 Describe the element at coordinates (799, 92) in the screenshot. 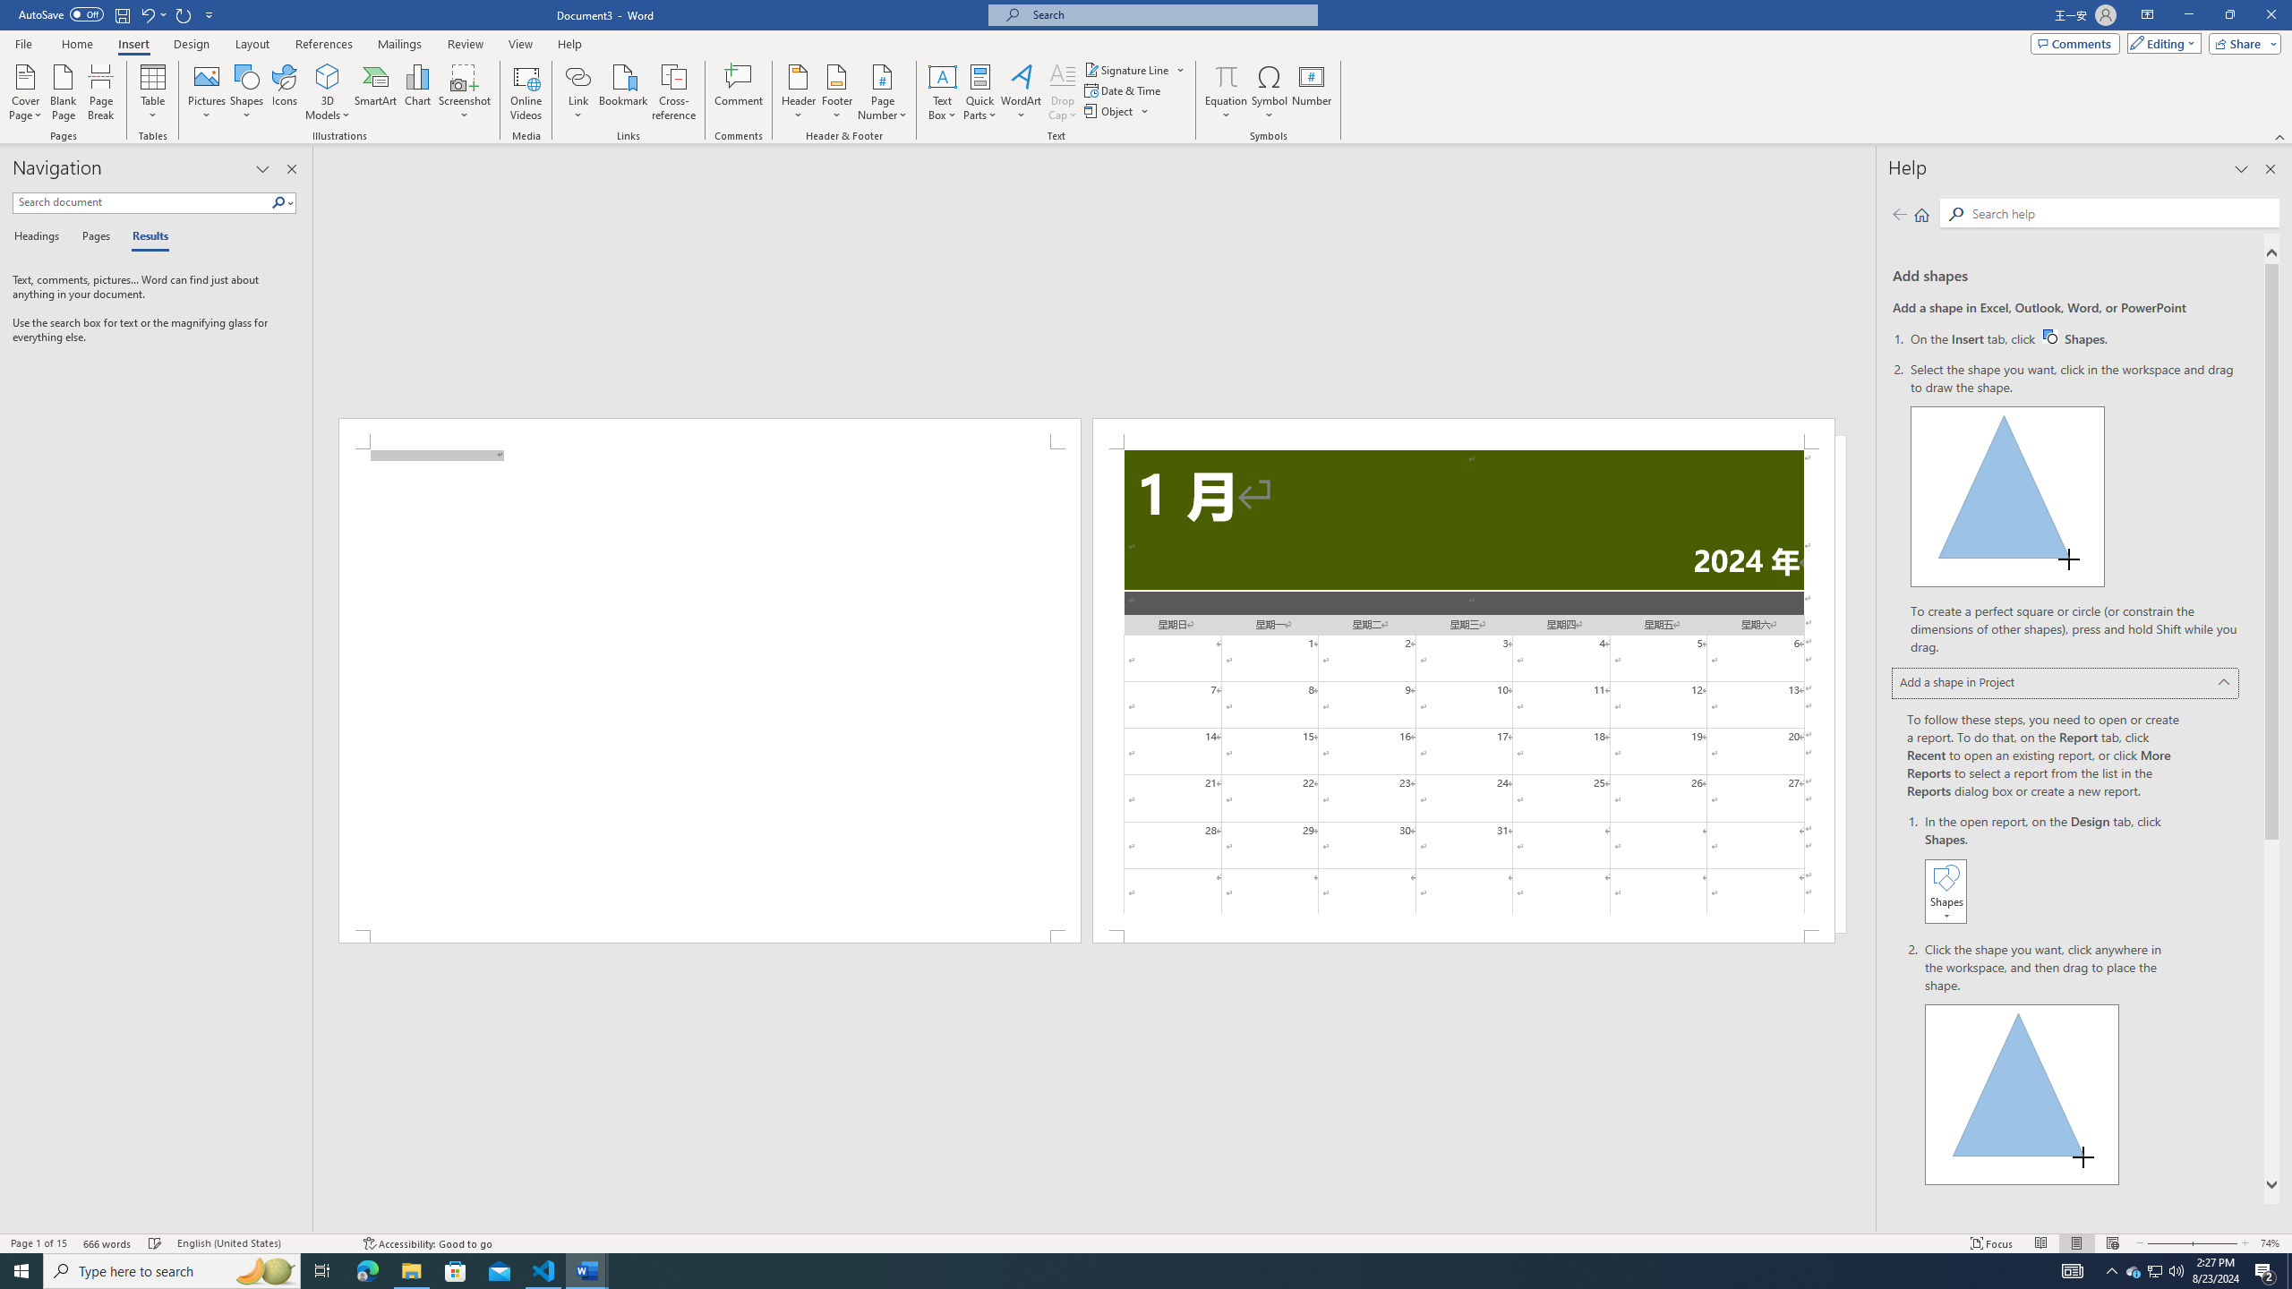

I see `Header` at that location.